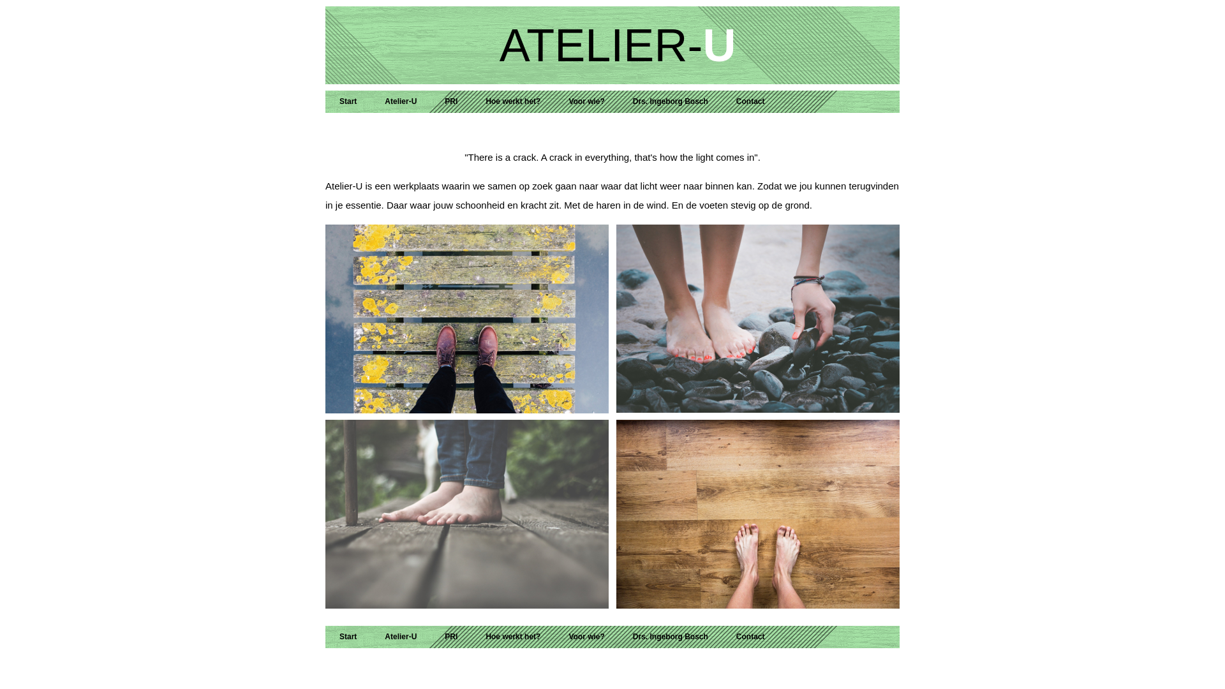  I want to click on PRI, so click(451, 637).